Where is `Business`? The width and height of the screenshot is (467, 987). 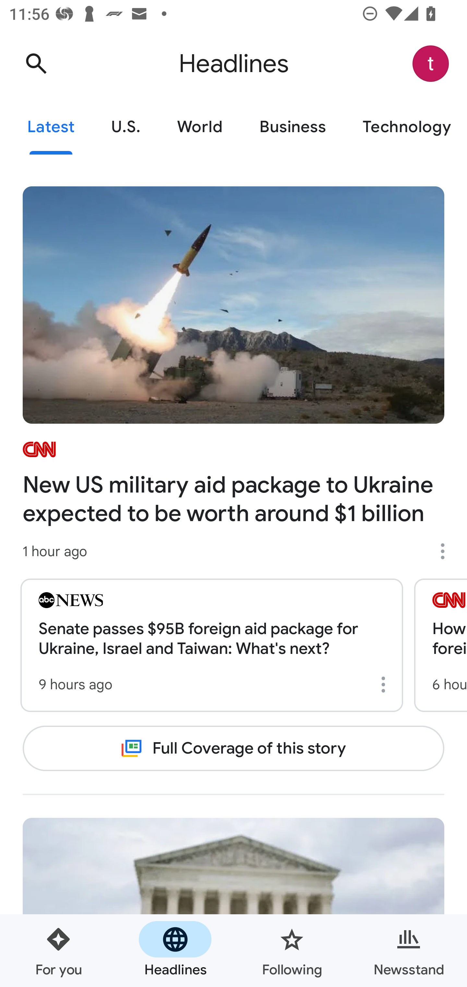 Business is located at coordinates (293, 127).